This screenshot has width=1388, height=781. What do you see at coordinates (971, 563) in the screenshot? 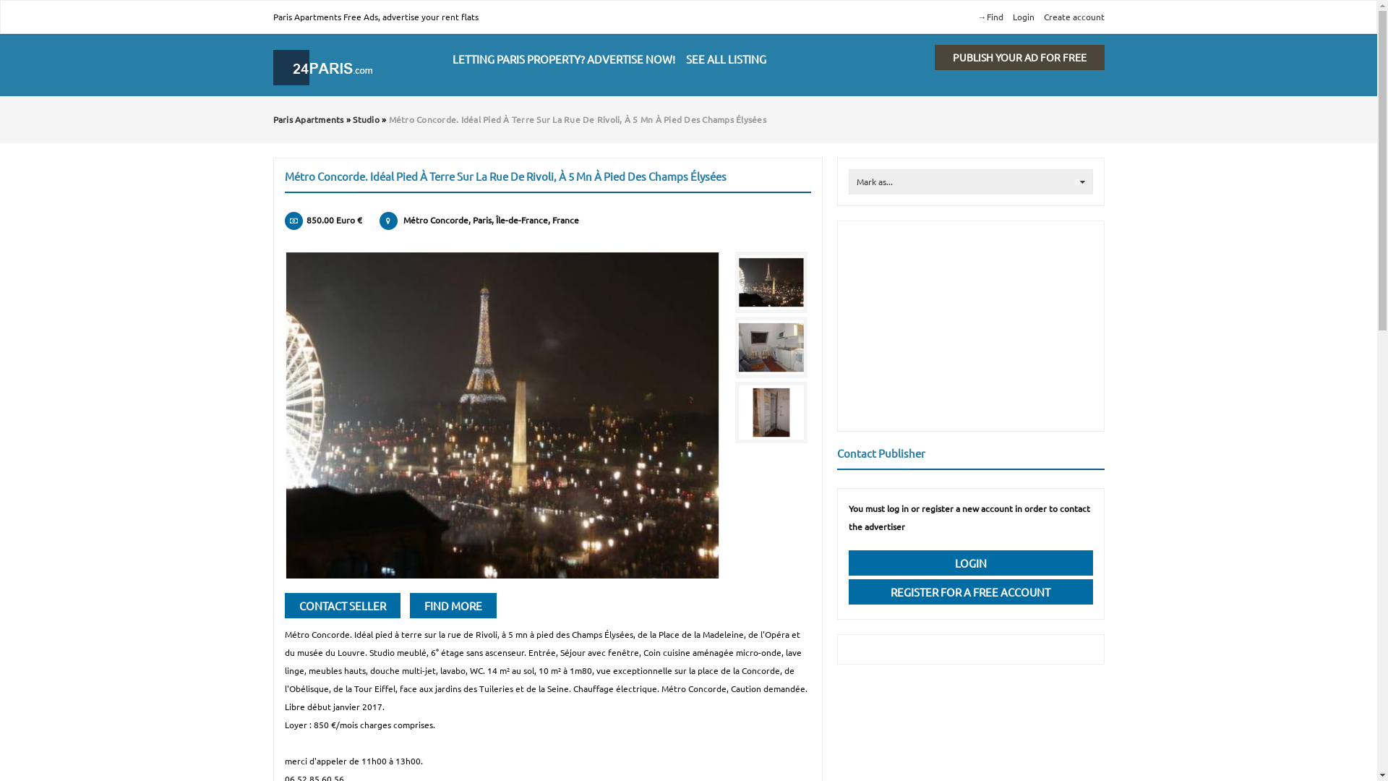
I see `LOGIN` at bounding box center [971, 563].